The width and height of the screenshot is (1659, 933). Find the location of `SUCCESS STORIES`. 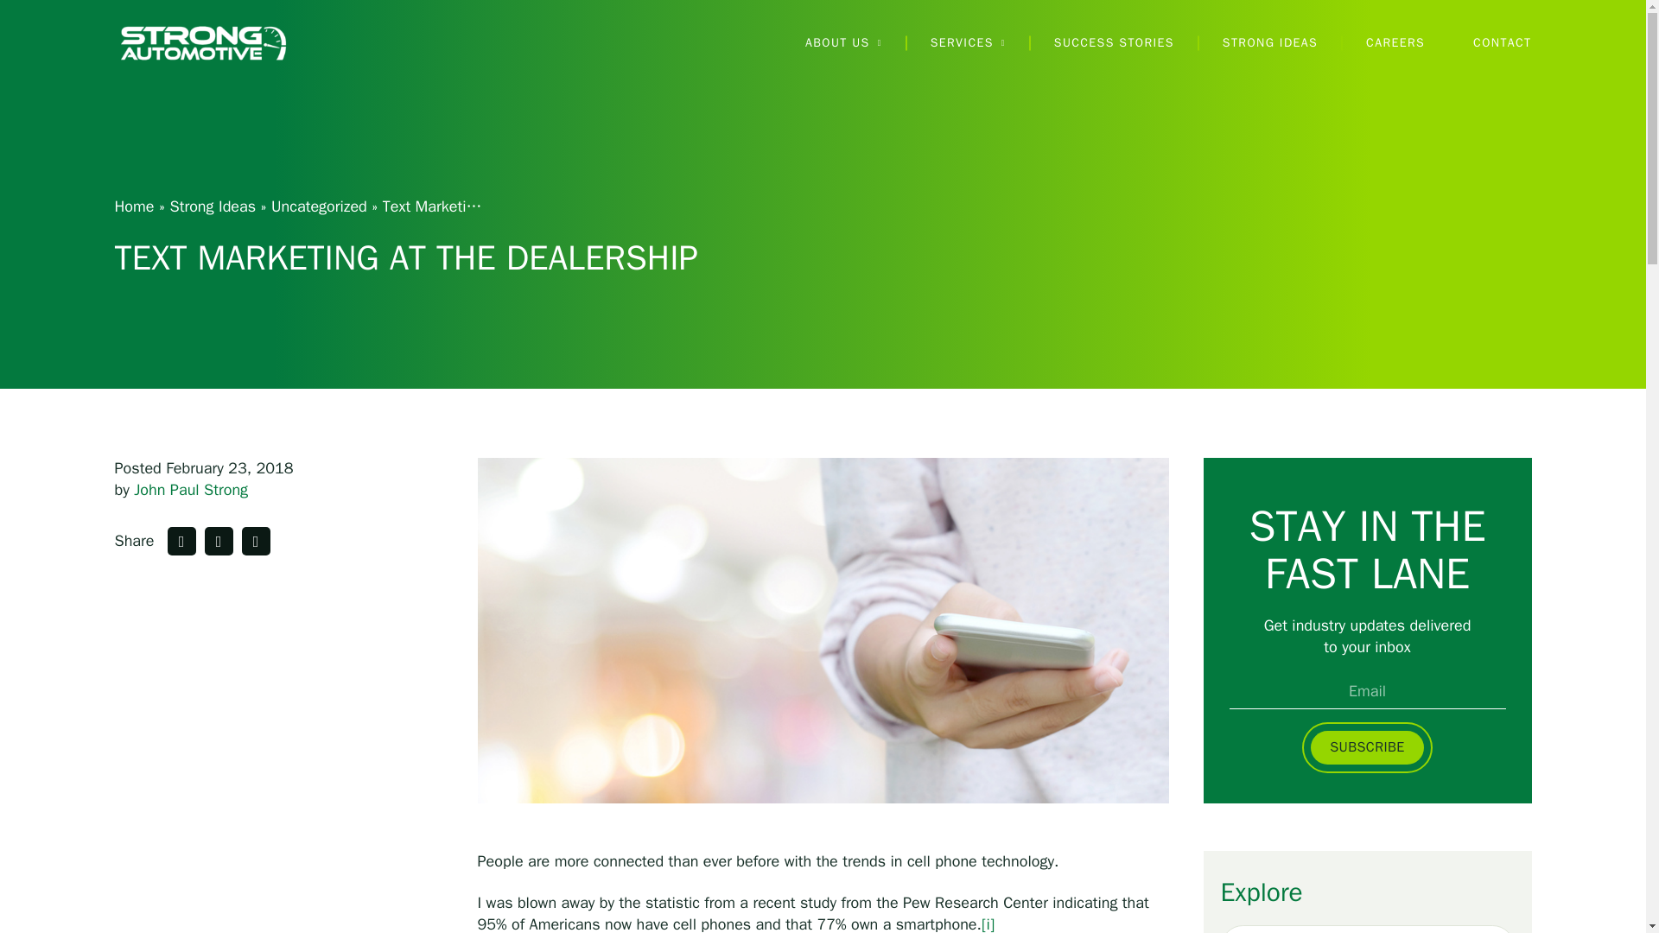

SUCCESS STORIES is located at coordinates (1114, 43).